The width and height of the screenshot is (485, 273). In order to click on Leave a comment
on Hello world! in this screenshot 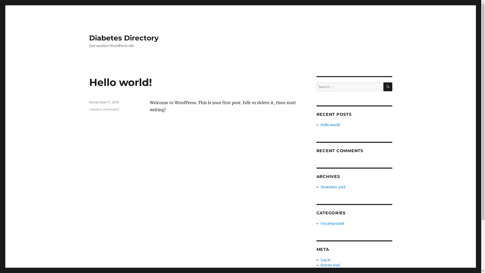, I will do `click(104, 109)`.